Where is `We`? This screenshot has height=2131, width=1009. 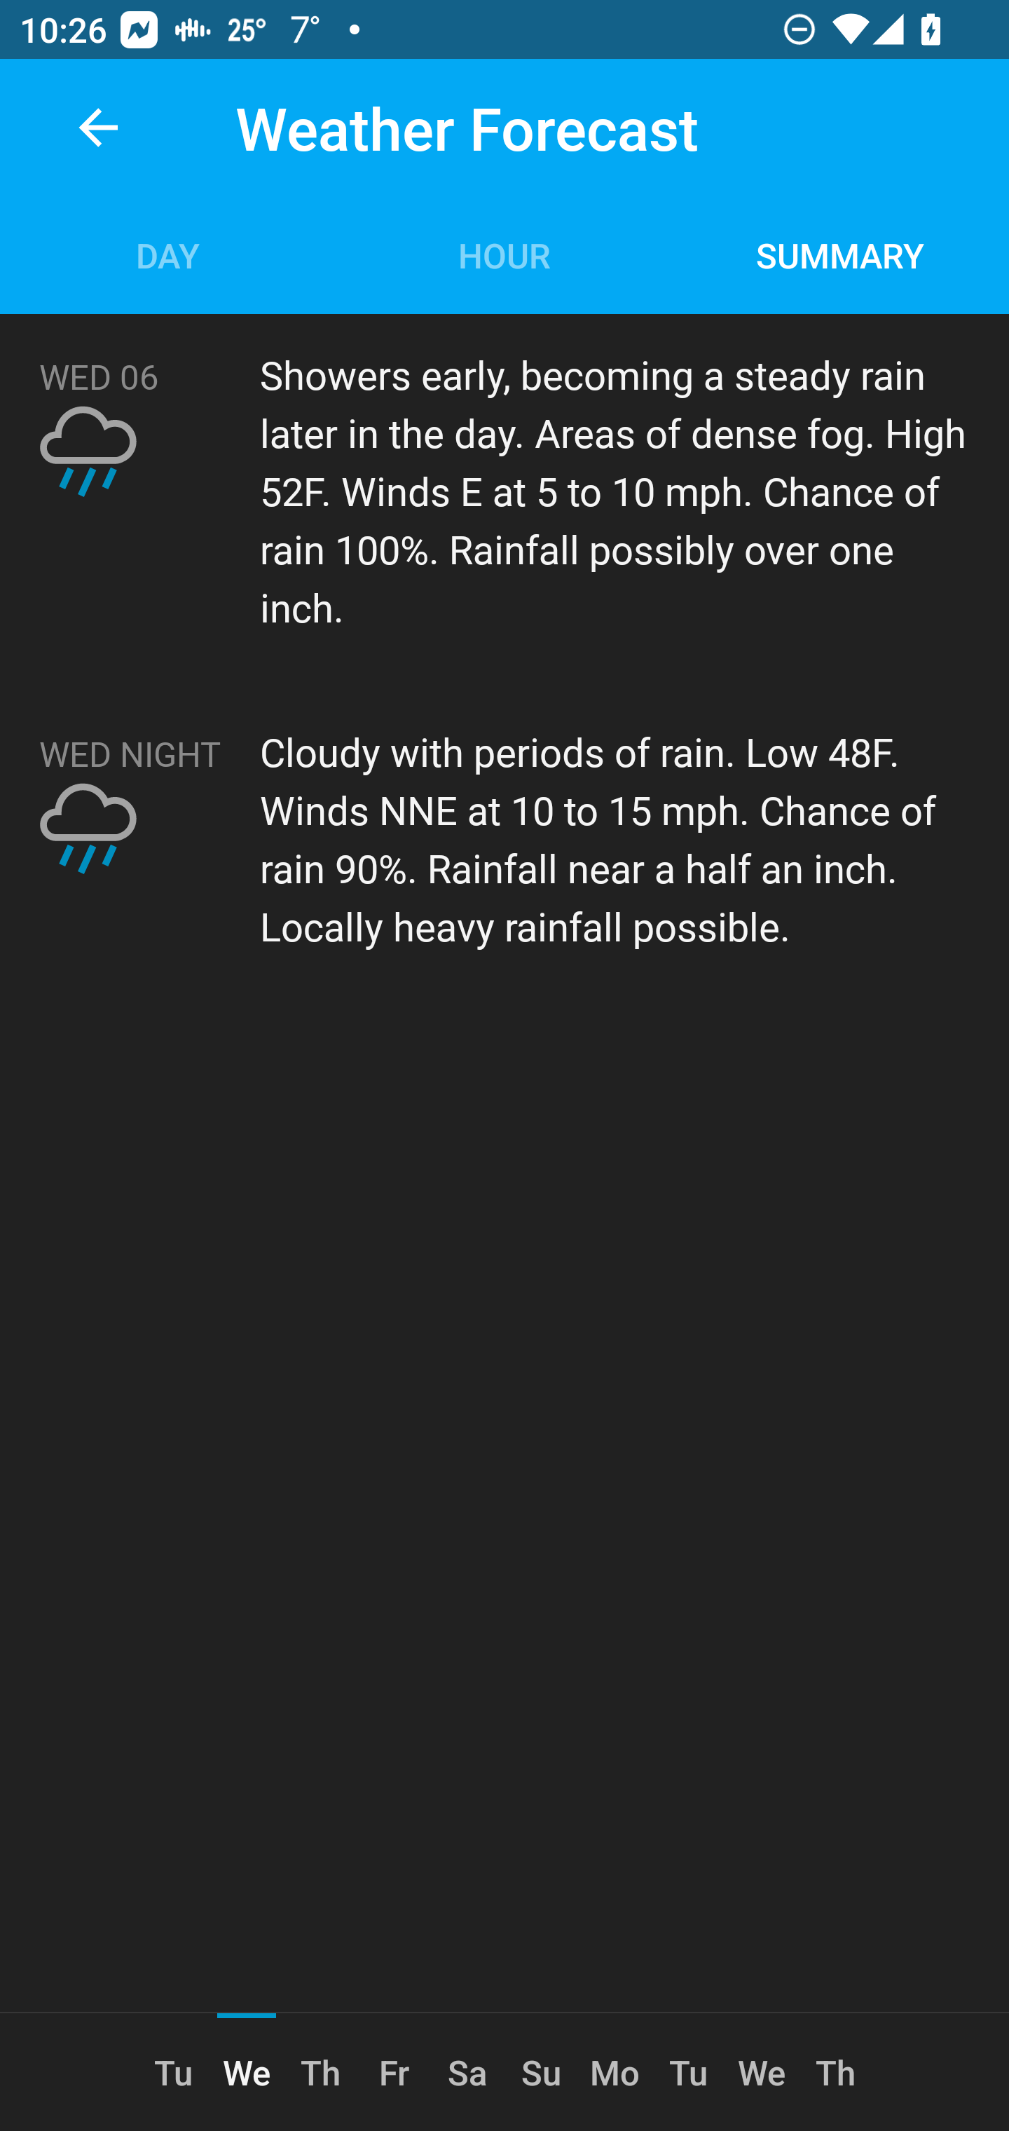 We is located at coordinates (762, 2072).